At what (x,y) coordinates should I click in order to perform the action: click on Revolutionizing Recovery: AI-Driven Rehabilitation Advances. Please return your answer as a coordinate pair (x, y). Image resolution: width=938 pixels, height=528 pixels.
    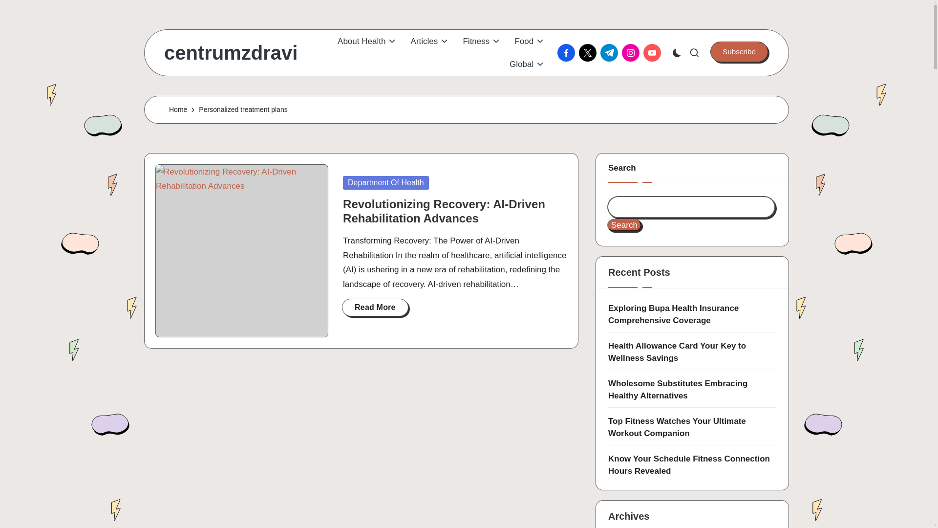
    Looking at the image, I should click on (241, 250).